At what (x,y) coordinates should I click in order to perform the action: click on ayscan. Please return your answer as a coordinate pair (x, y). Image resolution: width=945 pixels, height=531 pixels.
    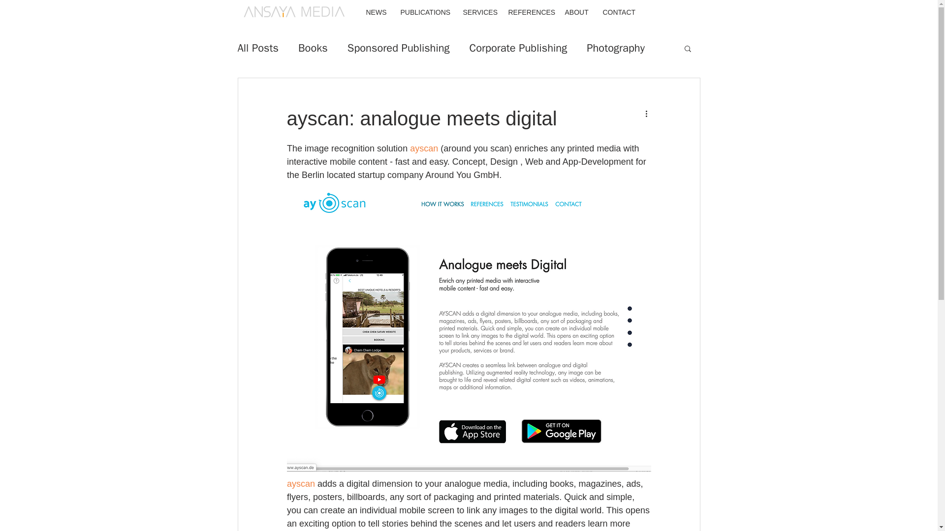
    Looking at the image, I should click on (300, 484).